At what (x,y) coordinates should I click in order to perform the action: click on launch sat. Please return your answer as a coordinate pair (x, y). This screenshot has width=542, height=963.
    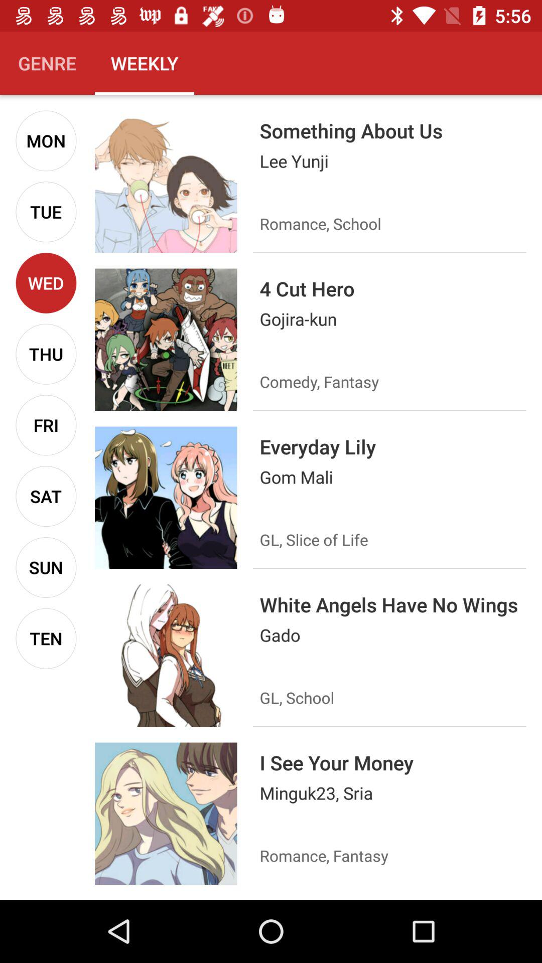
    Looking at the image, I should click on (46, 497).